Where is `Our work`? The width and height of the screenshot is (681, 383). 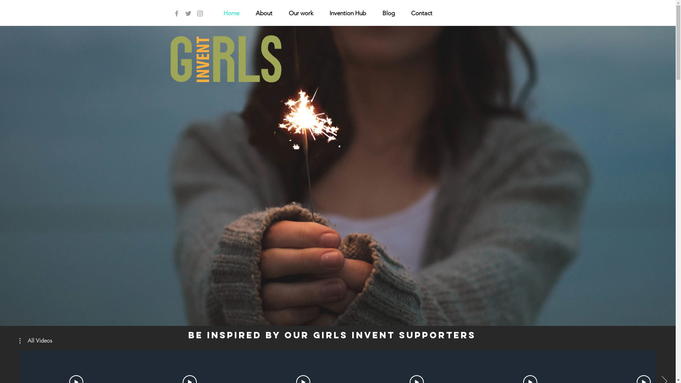 Our work is located at coordinates (301, 13).